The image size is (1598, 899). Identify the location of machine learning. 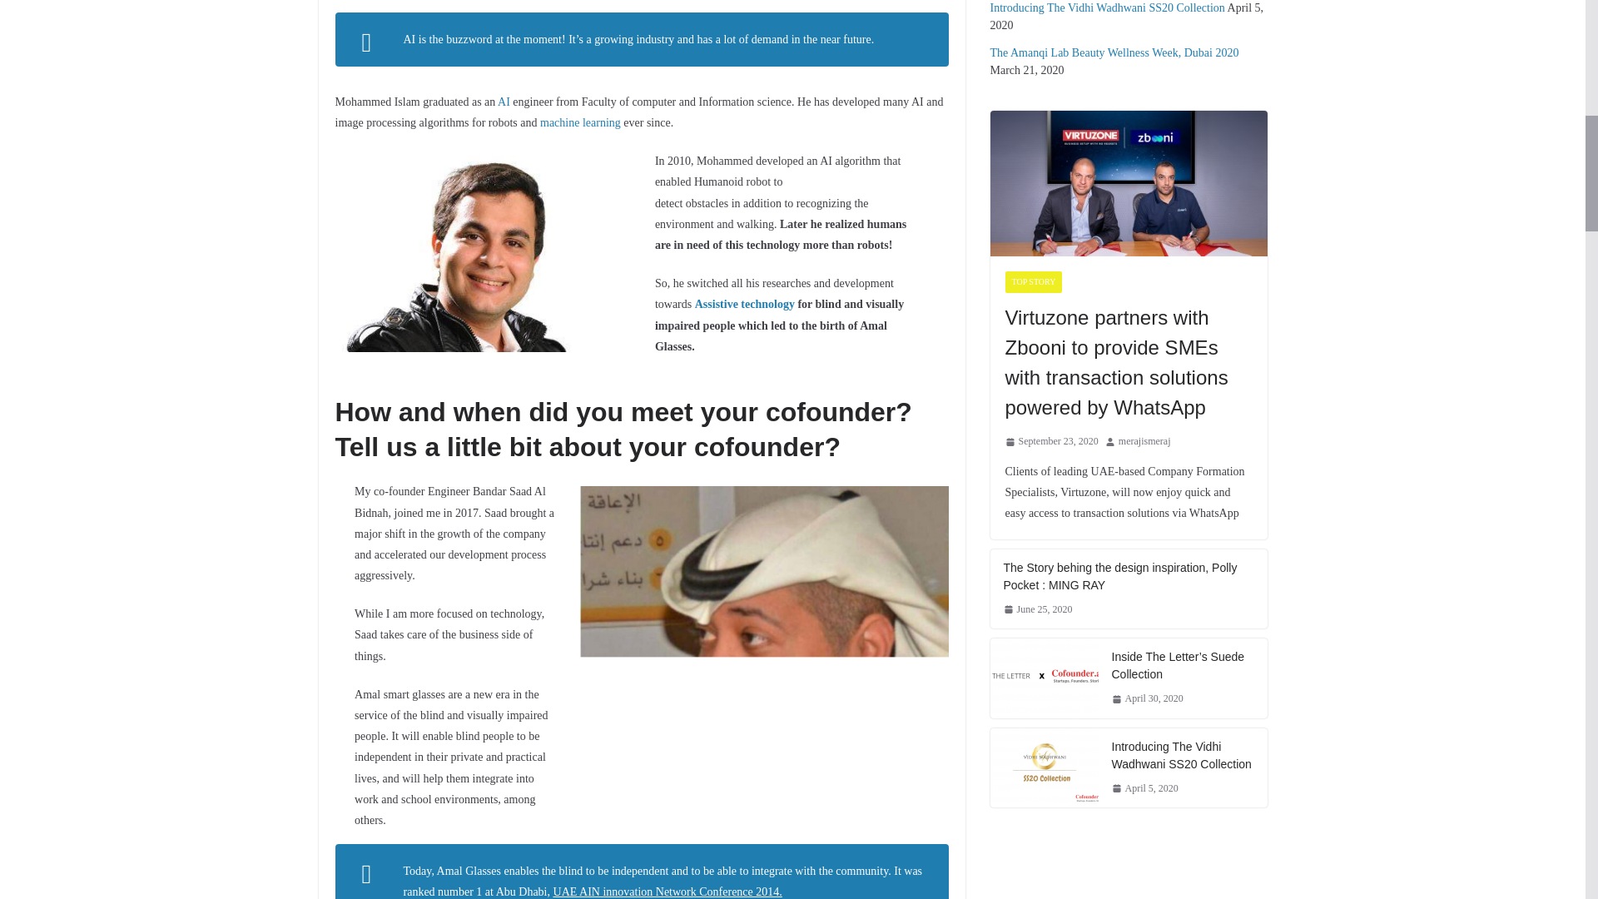
(580, 123).